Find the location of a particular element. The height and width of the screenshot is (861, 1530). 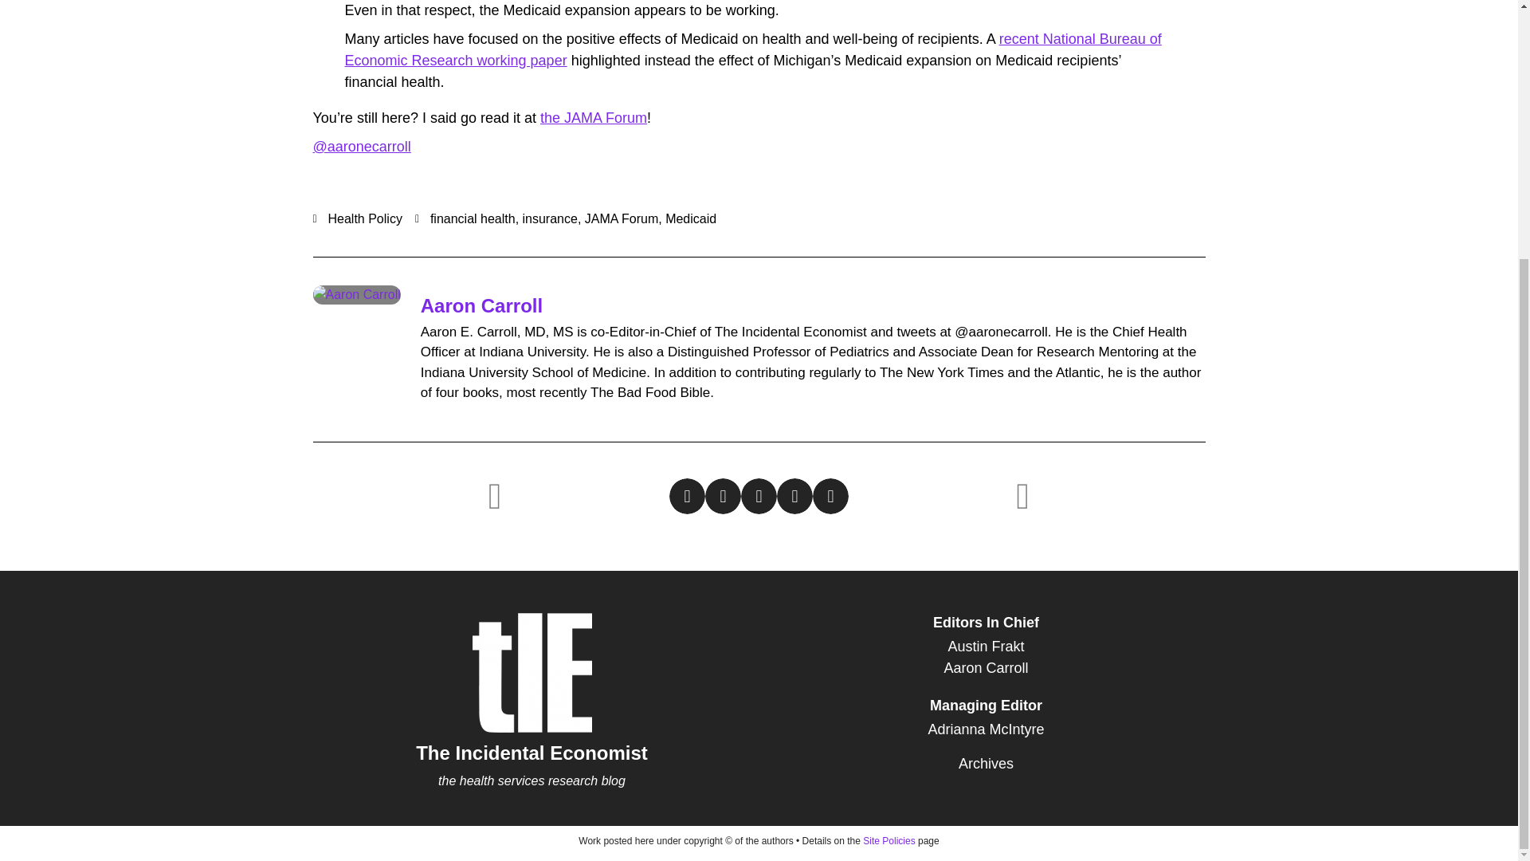

Health Policy is located at coordinates (365, 218).